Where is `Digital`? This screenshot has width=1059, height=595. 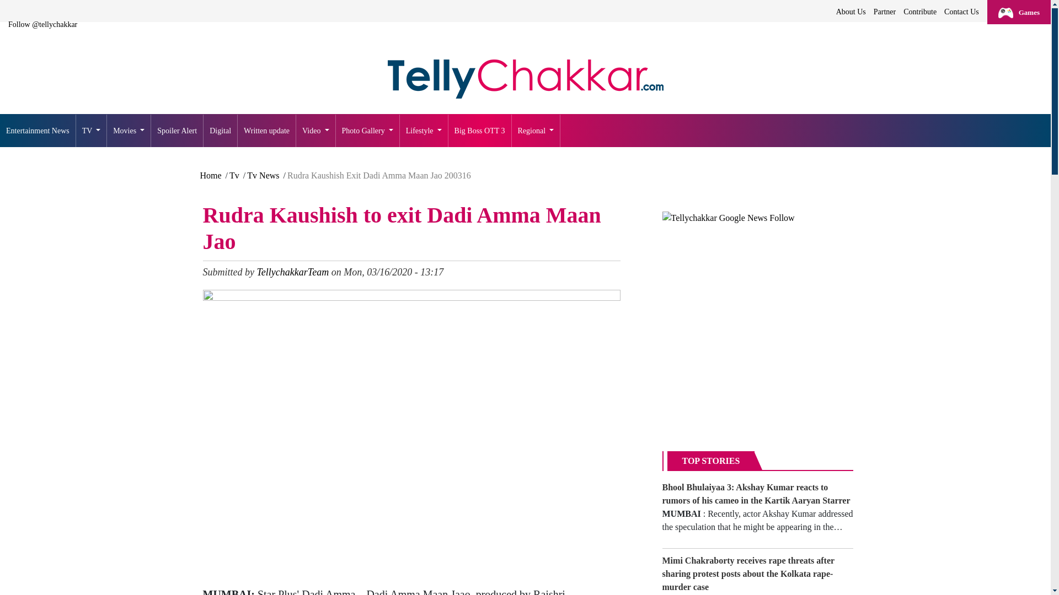
Digital is located at coordinates (220, 131).